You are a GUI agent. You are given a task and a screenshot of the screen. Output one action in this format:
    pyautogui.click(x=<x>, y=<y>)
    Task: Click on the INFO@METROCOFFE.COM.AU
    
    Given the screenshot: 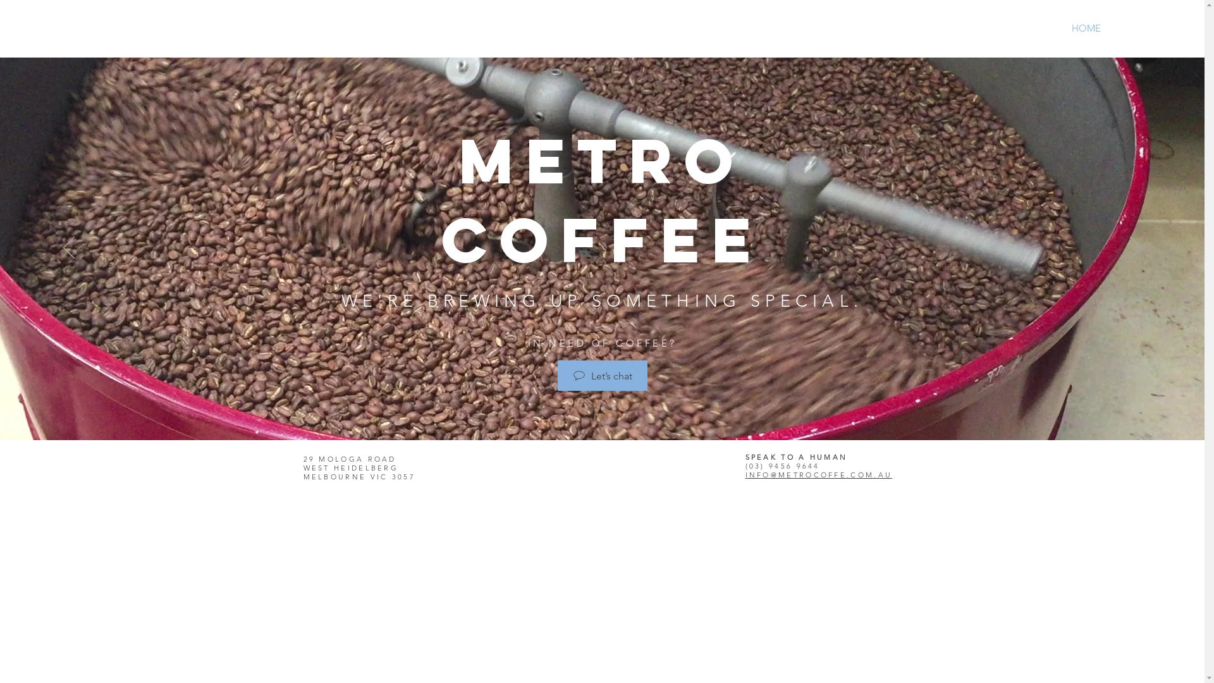 What is the action you would take?
    pyautogui.click(x=818, y=475)
    